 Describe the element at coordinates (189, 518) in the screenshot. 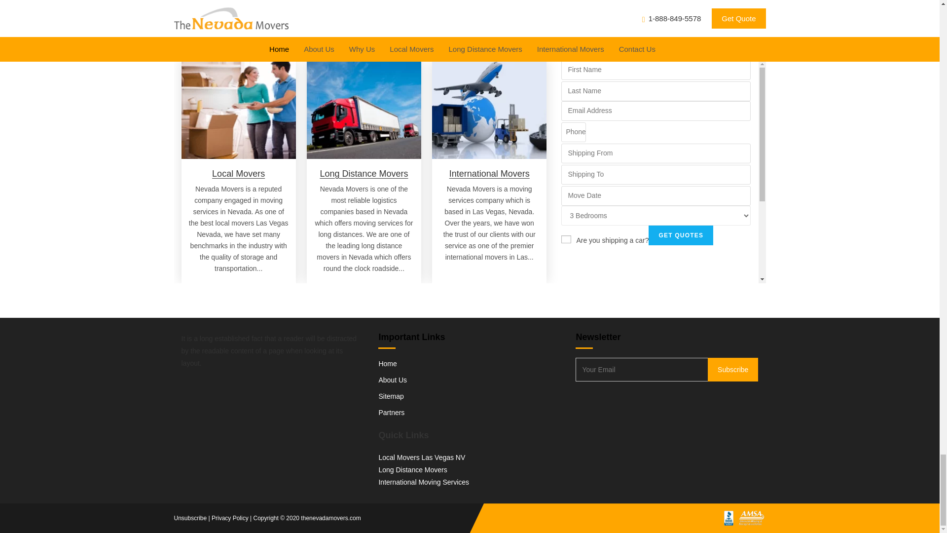

I see `Unsubscribe` at that location.